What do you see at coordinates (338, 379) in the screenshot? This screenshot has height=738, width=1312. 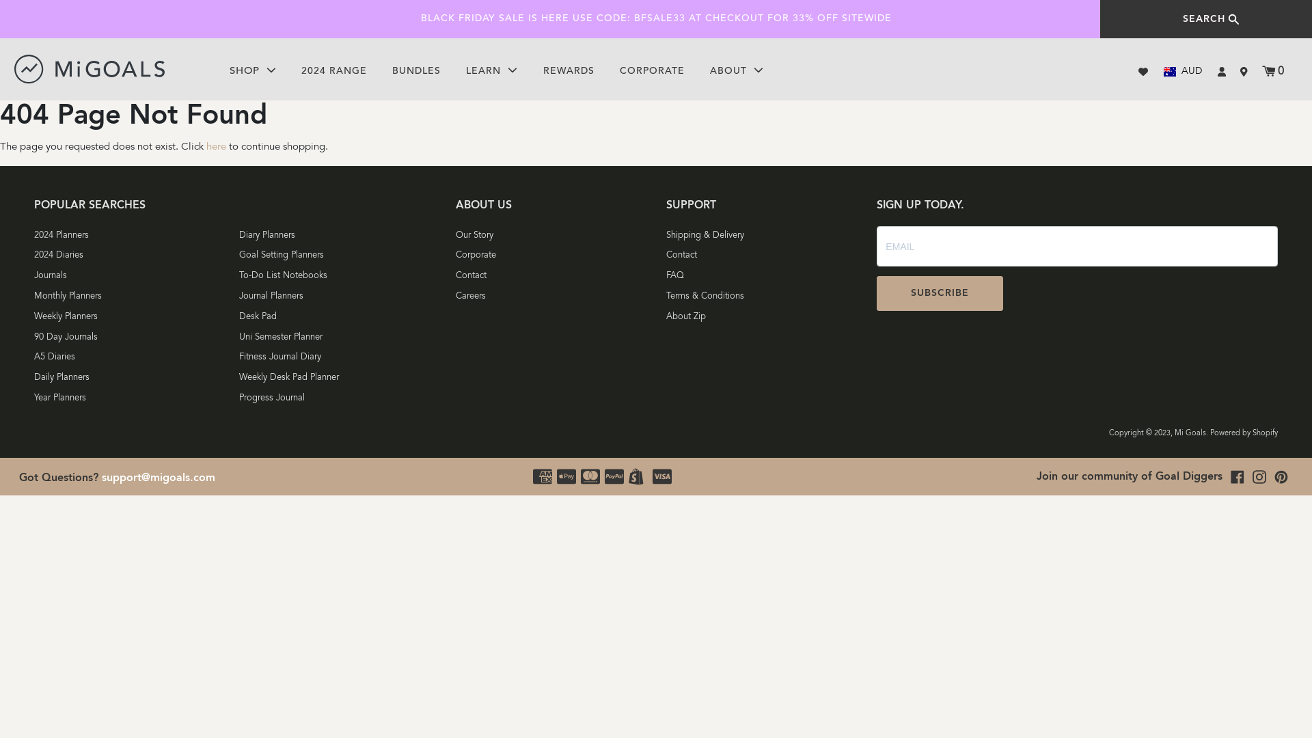 I see `Weekly Desk Pad Planner` at bounding box center [338, 379].